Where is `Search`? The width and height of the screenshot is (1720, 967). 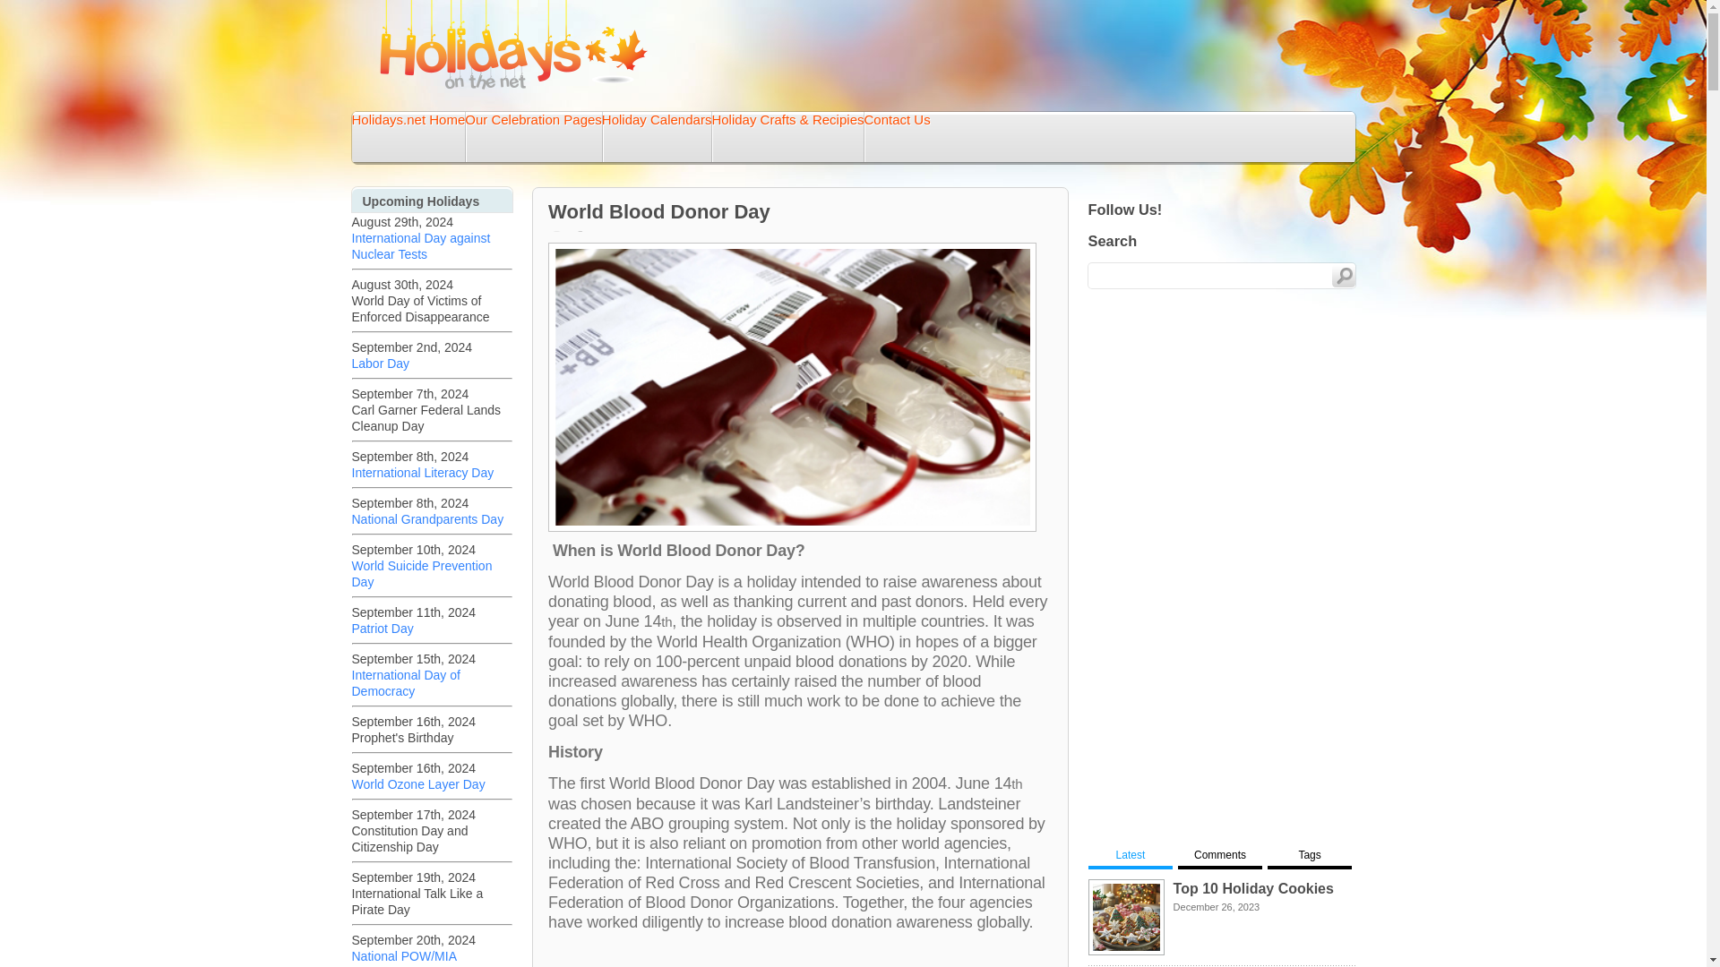 Search is located at coordinates (1343, 275).